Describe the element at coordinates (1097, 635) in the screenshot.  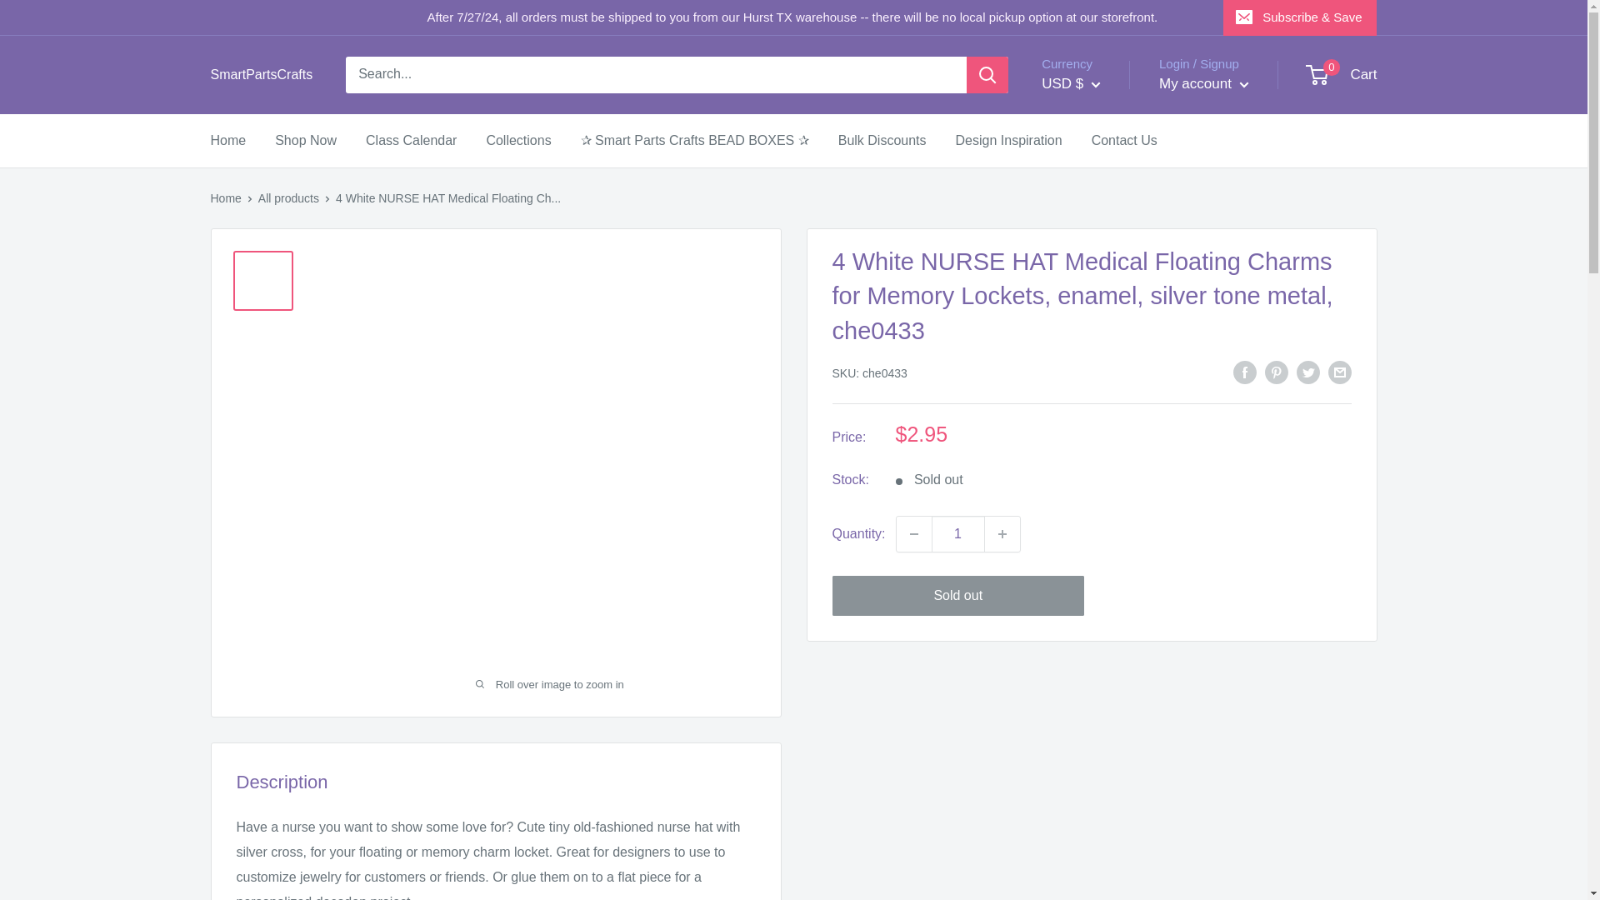
I see `BOB` at that location.